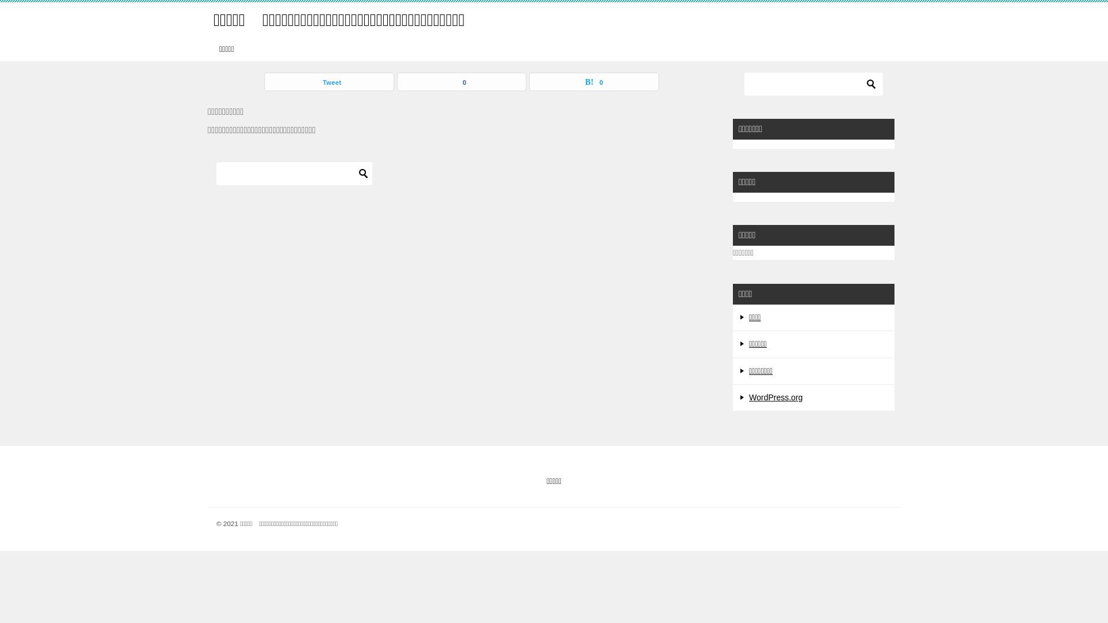 This screenshot has height=623, width=1108. What do you see at coordinates (462, 82) in the screenshot?
I see `0` at bounding box center [462, 82].